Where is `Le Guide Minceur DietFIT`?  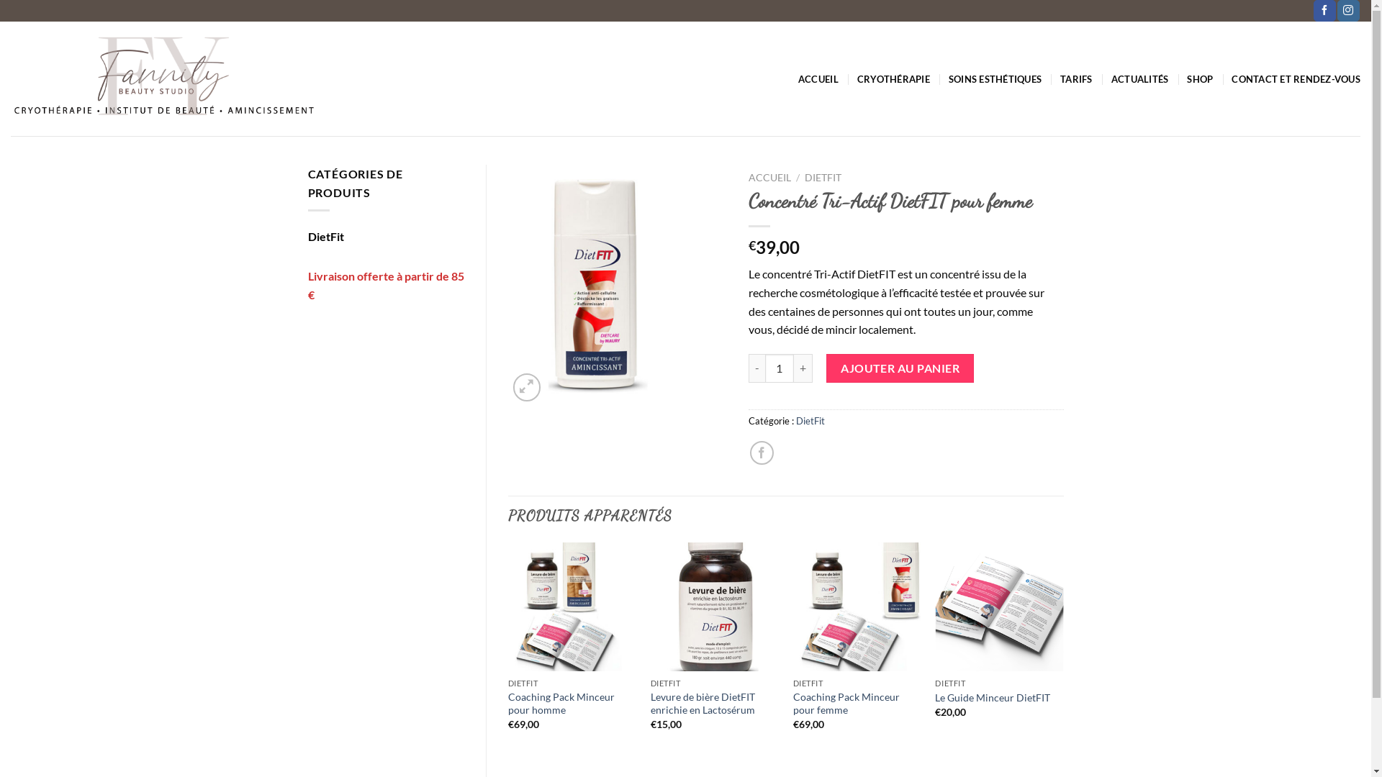 Le Guide Minceur DietFIT is located at coordinates (993, 698).